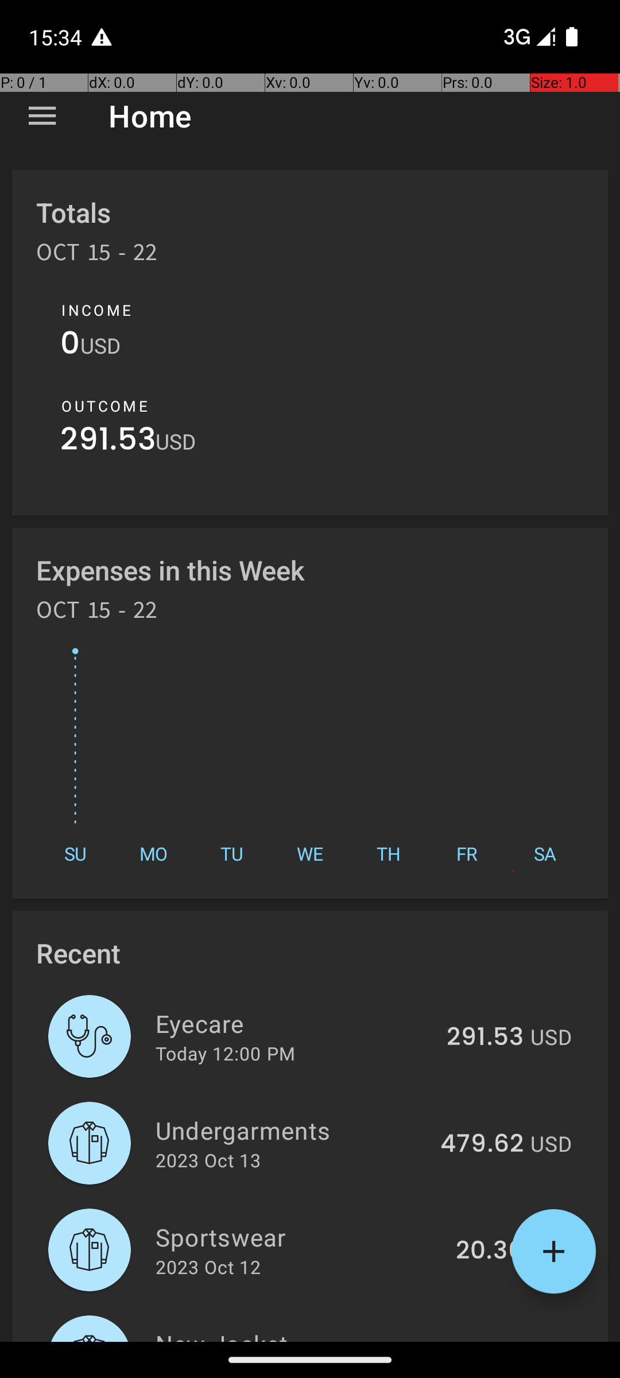 The height and width of the screenshot is (1378, 620). Describe the element at coordinates (171, 570) in the screenshot. I see `Expenses in this Week` at that location.